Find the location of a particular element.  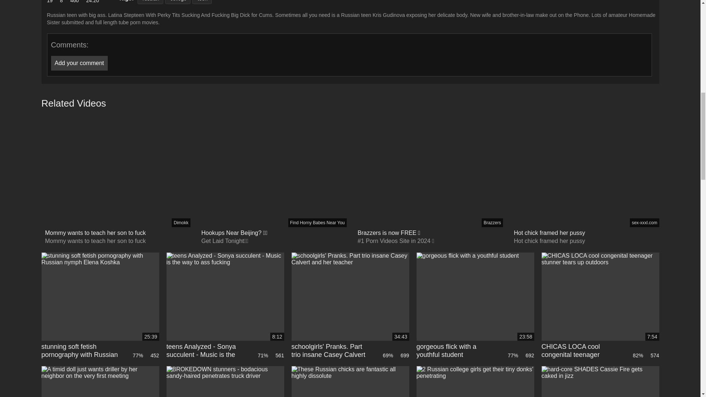

I Like It! is located at coordinates (50, 2).